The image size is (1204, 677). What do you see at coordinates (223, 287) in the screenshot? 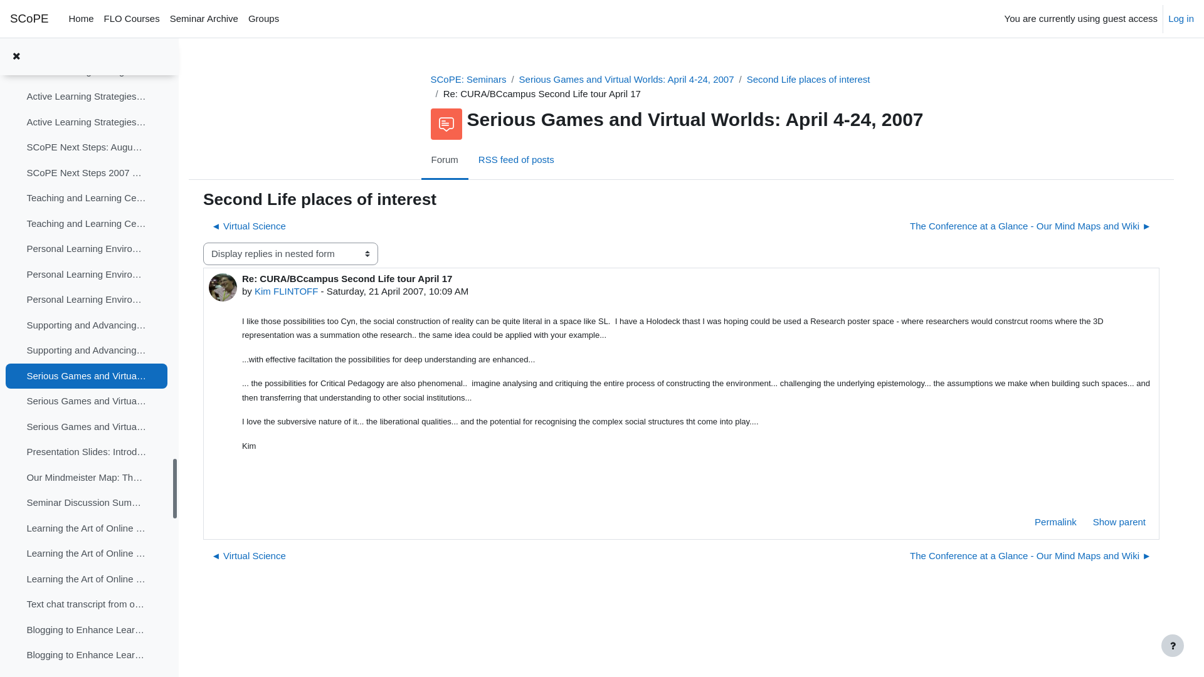
I see `Picture of Kim FLINTOFF` at bounding box center [223, 287].